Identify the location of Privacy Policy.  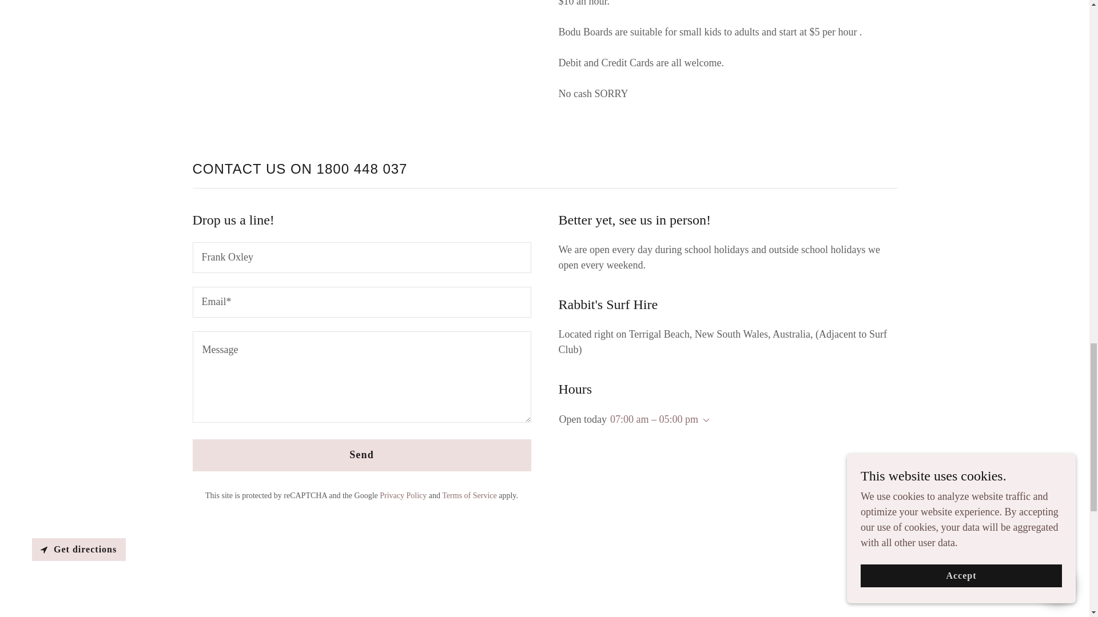
(403, 495).